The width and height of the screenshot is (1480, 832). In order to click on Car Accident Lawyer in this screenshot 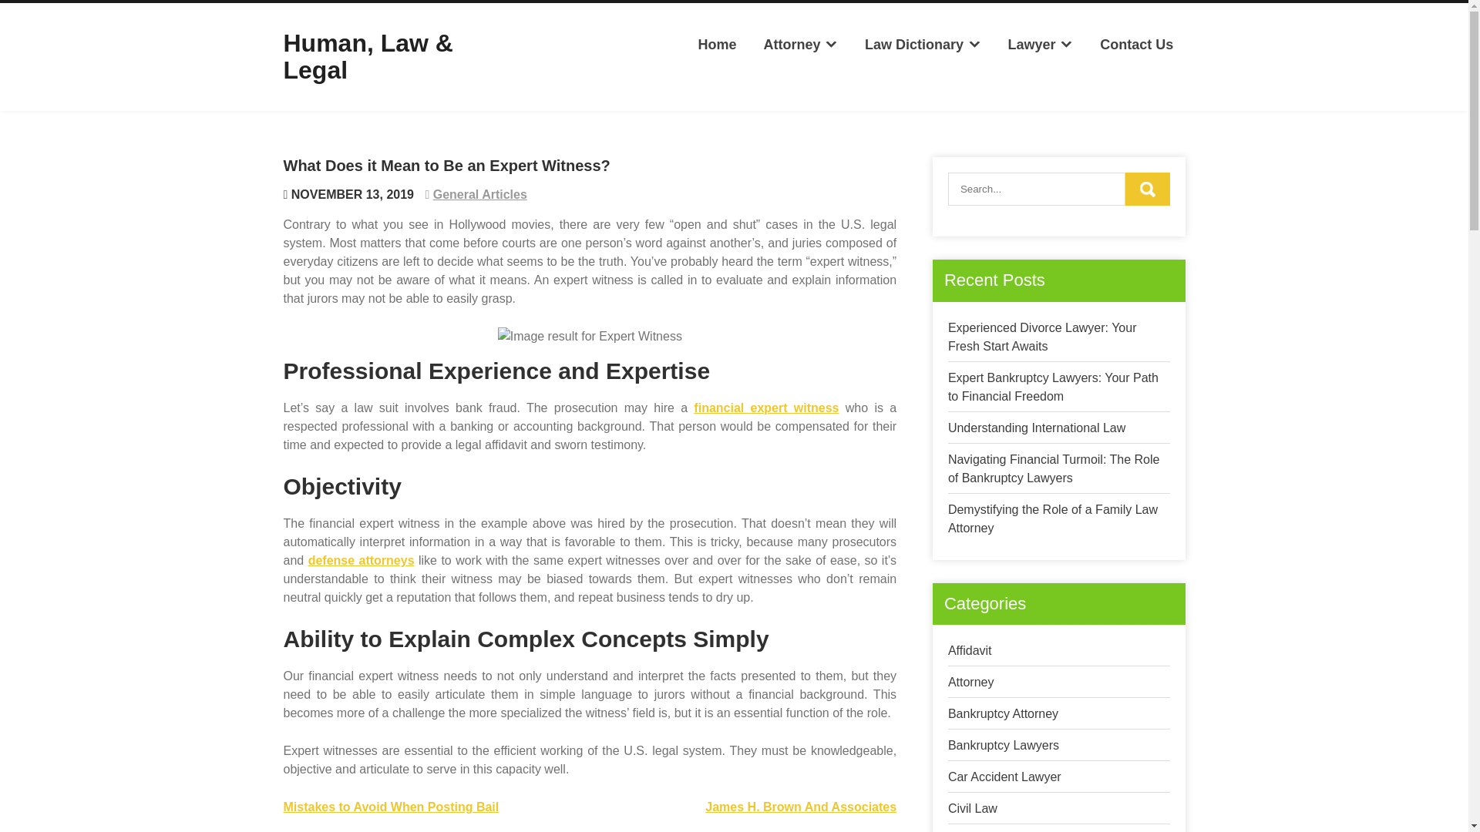, I will do `click(1004, 777)`.